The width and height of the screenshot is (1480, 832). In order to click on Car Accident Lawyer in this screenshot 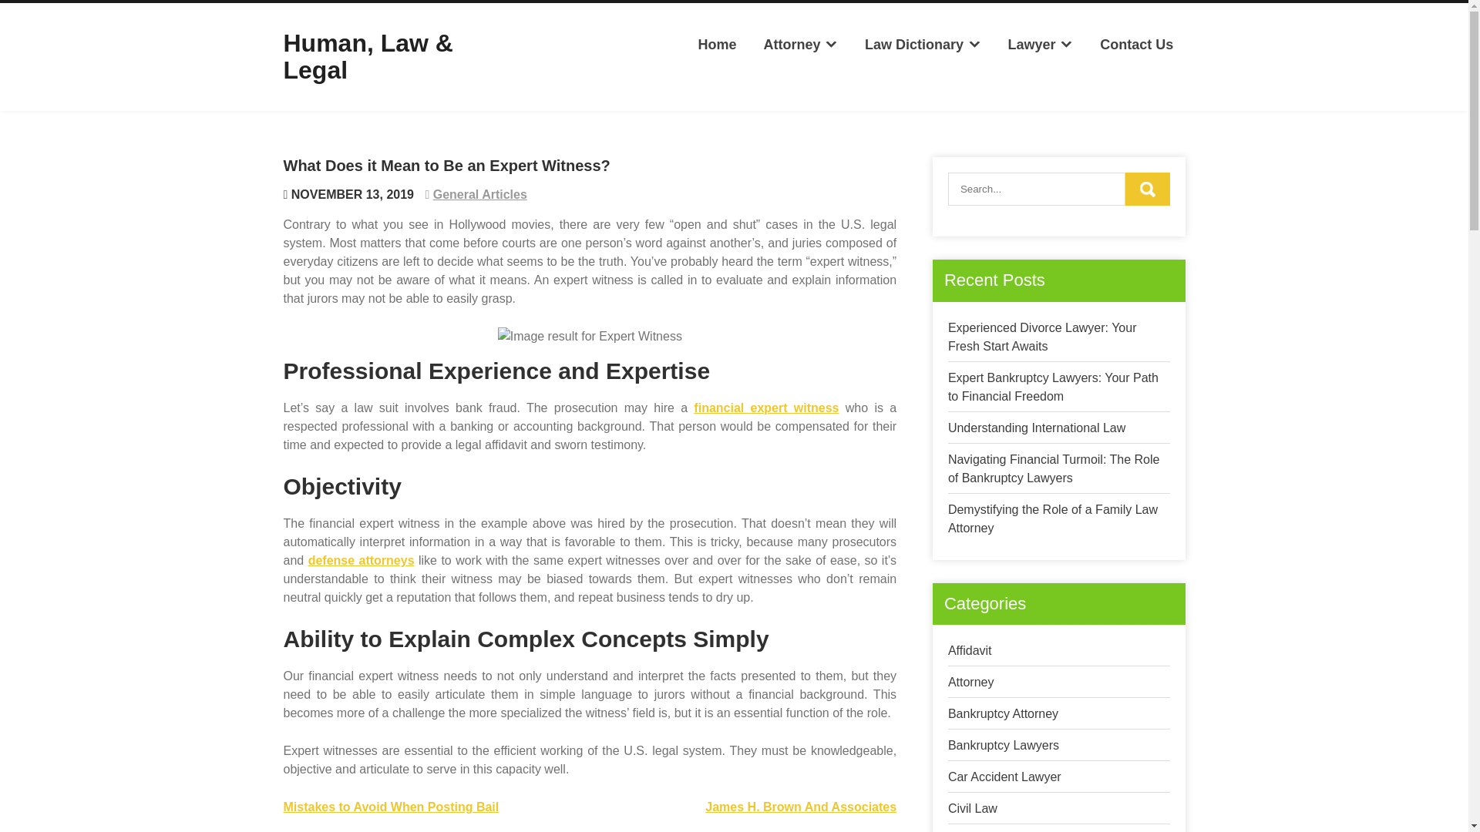, I will do `click(1004, 777)`.